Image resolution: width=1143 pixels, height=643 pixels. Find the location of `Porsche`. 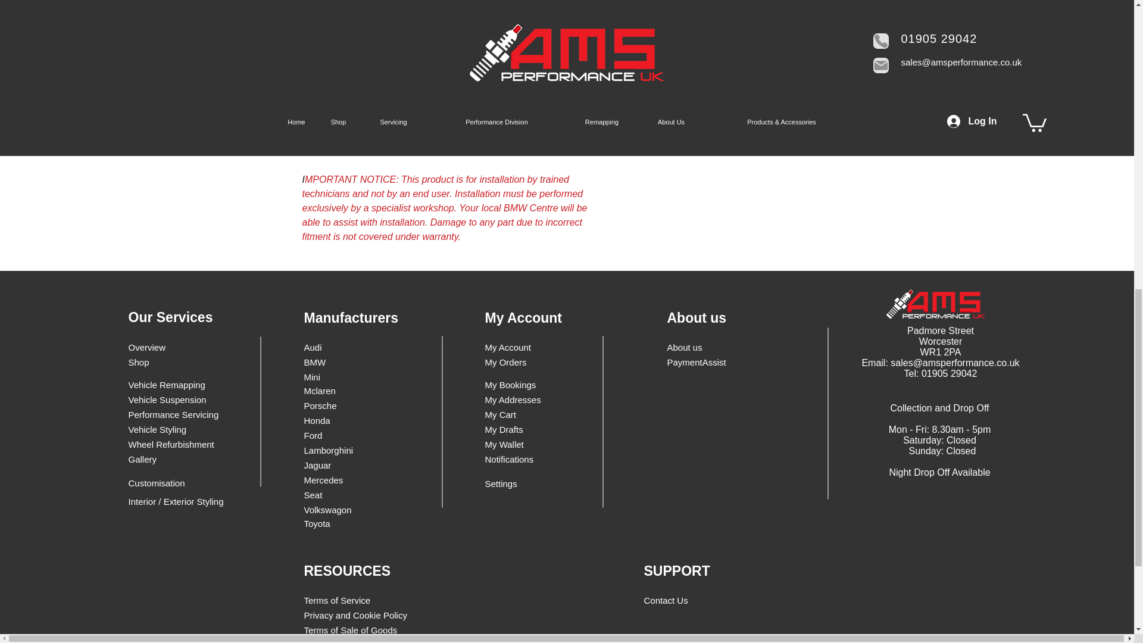

Porsche is located at coordinates (333, 405).